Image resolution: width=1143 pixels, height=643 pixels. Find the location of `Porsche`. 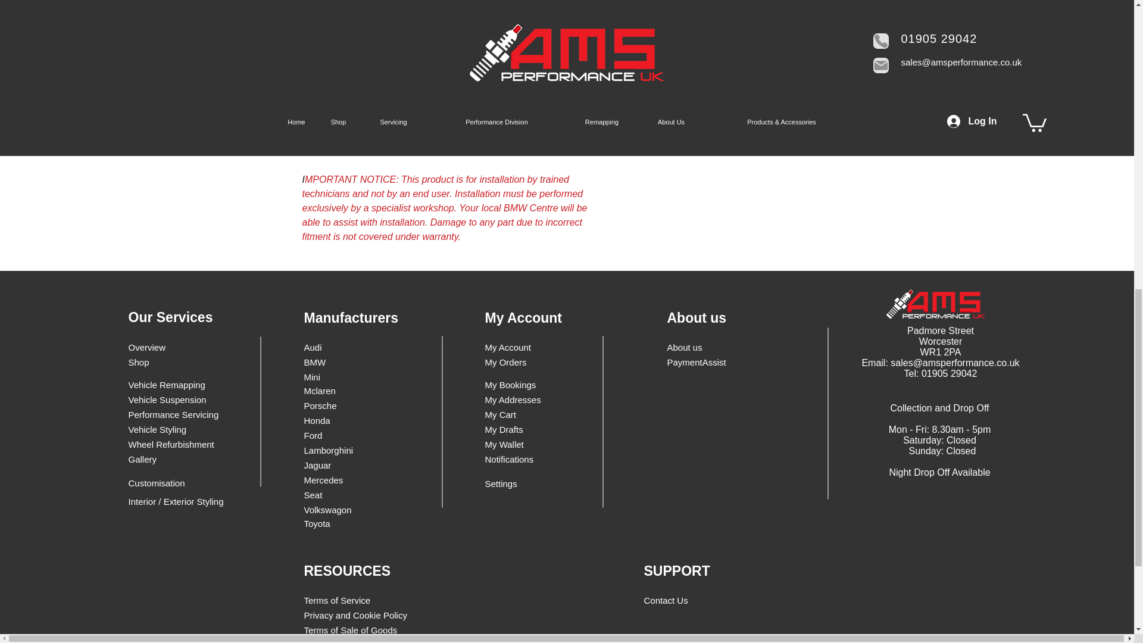

Porsche is located at coordinates (333, 405).